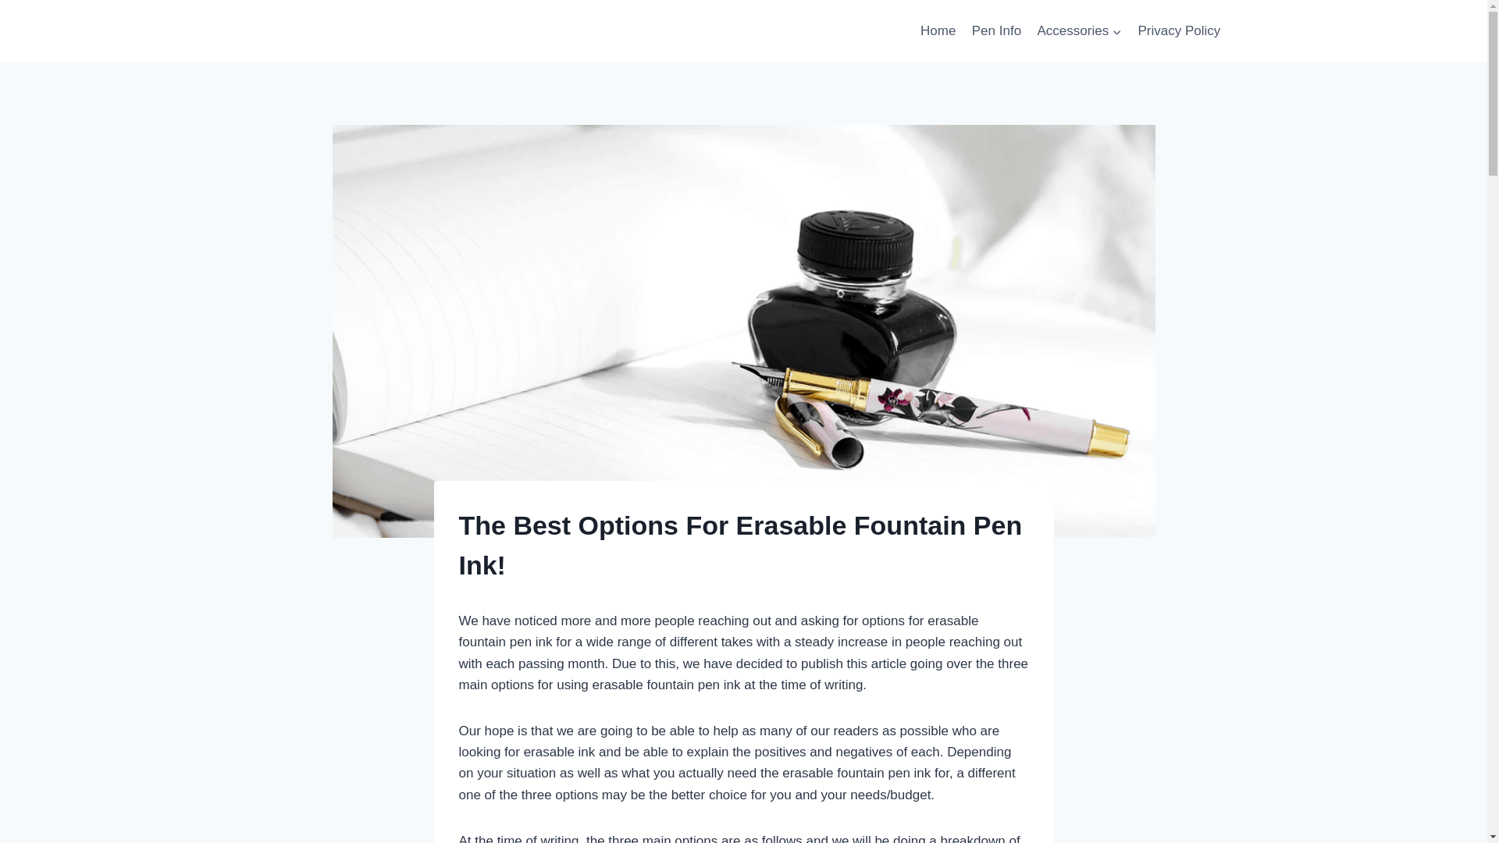 The height and width of the screenshot is (843, 1499). What do you see at coordinates (1079, 31) in the screenshot?
I see `Accessories` at bounding box center [1079, 31].